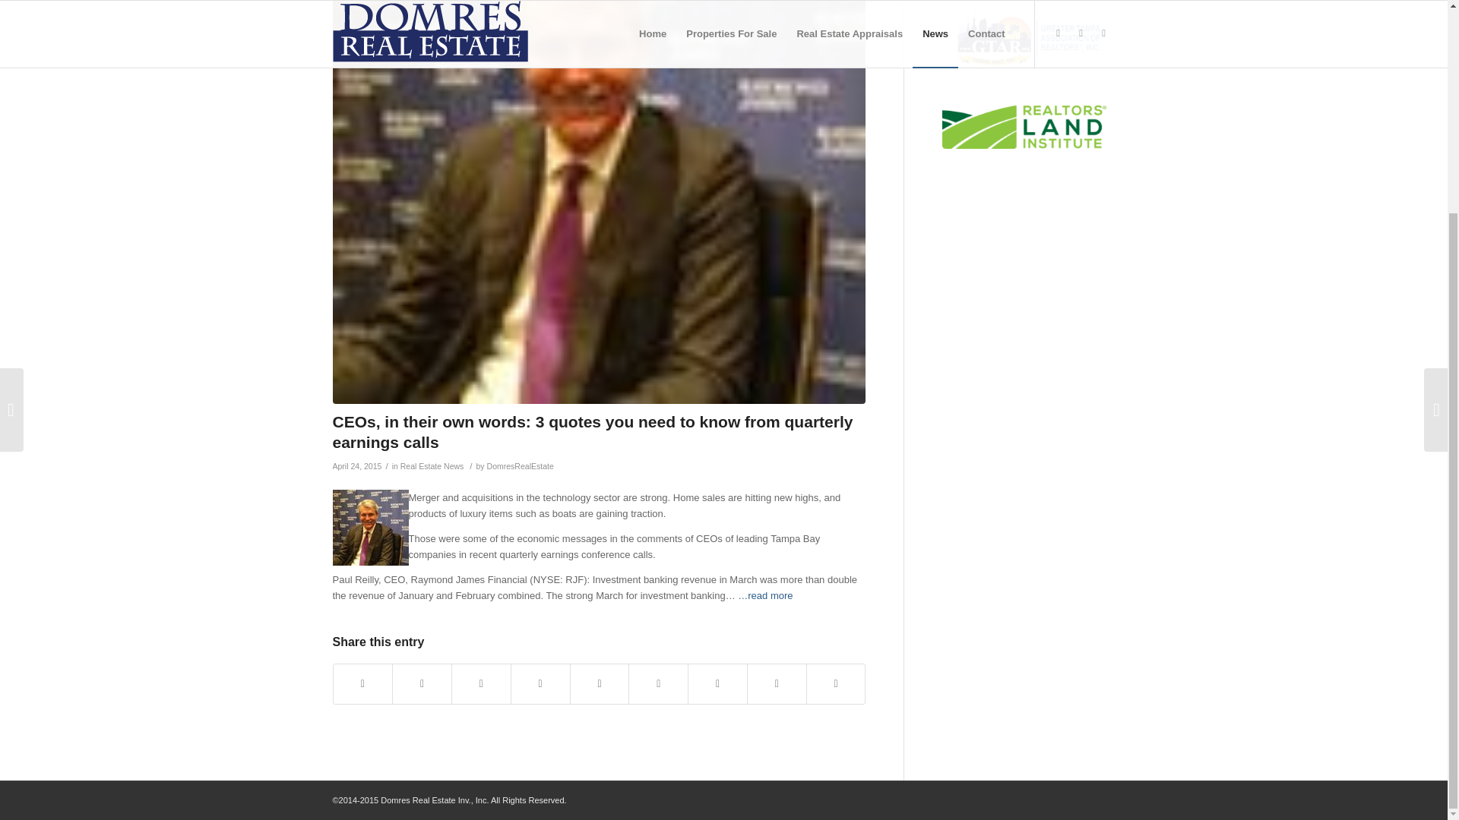  I want to click on Real Estate News, so click(432, 466).